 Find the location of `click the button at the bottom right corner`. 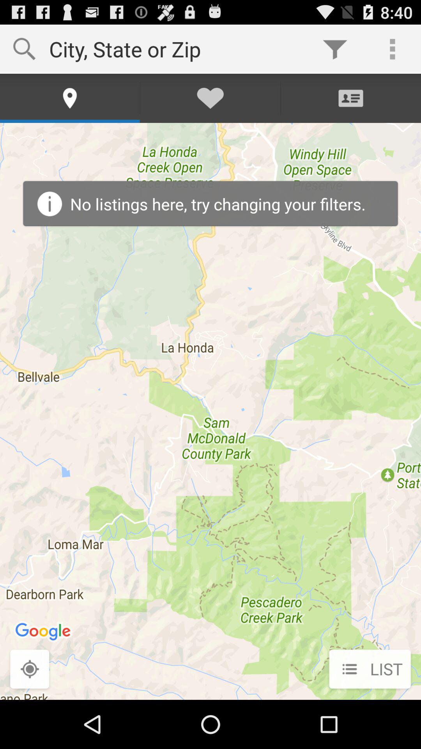

click the button at the bottom right corner is located at coordinates (370, 670).